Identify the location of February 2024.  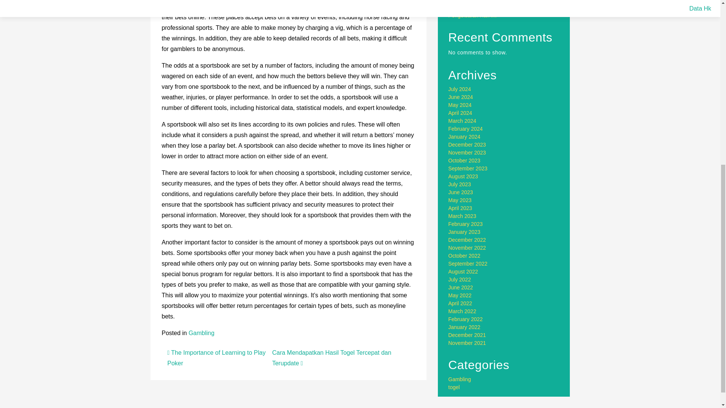
(465, 128).